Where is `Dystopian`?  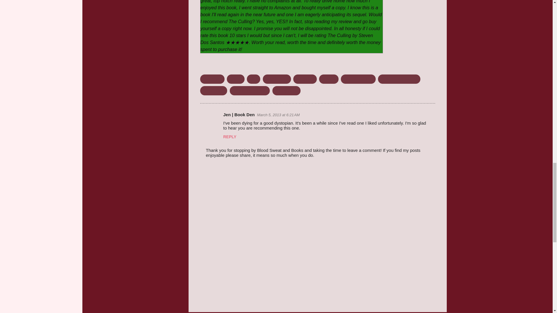 Dystopian is located at coordinates (212, 79).